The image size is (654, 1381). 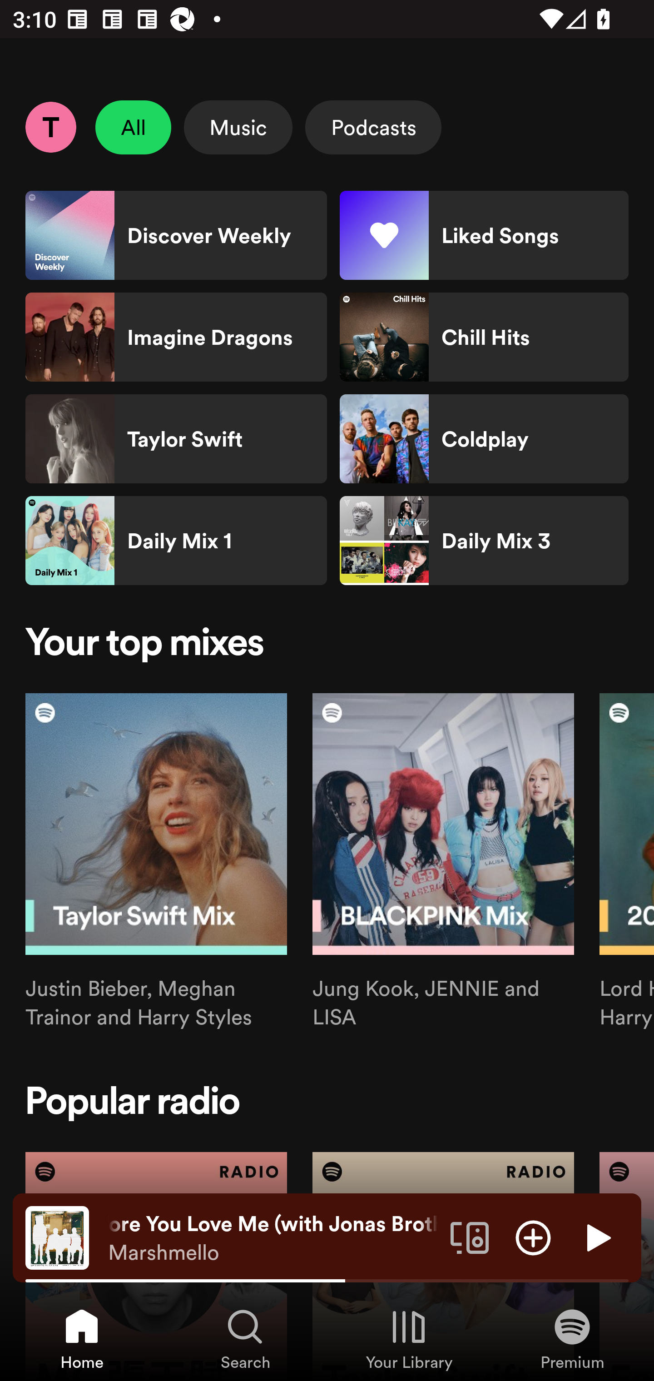 I want to click on All Unselect All, so click(x=134, y=127).